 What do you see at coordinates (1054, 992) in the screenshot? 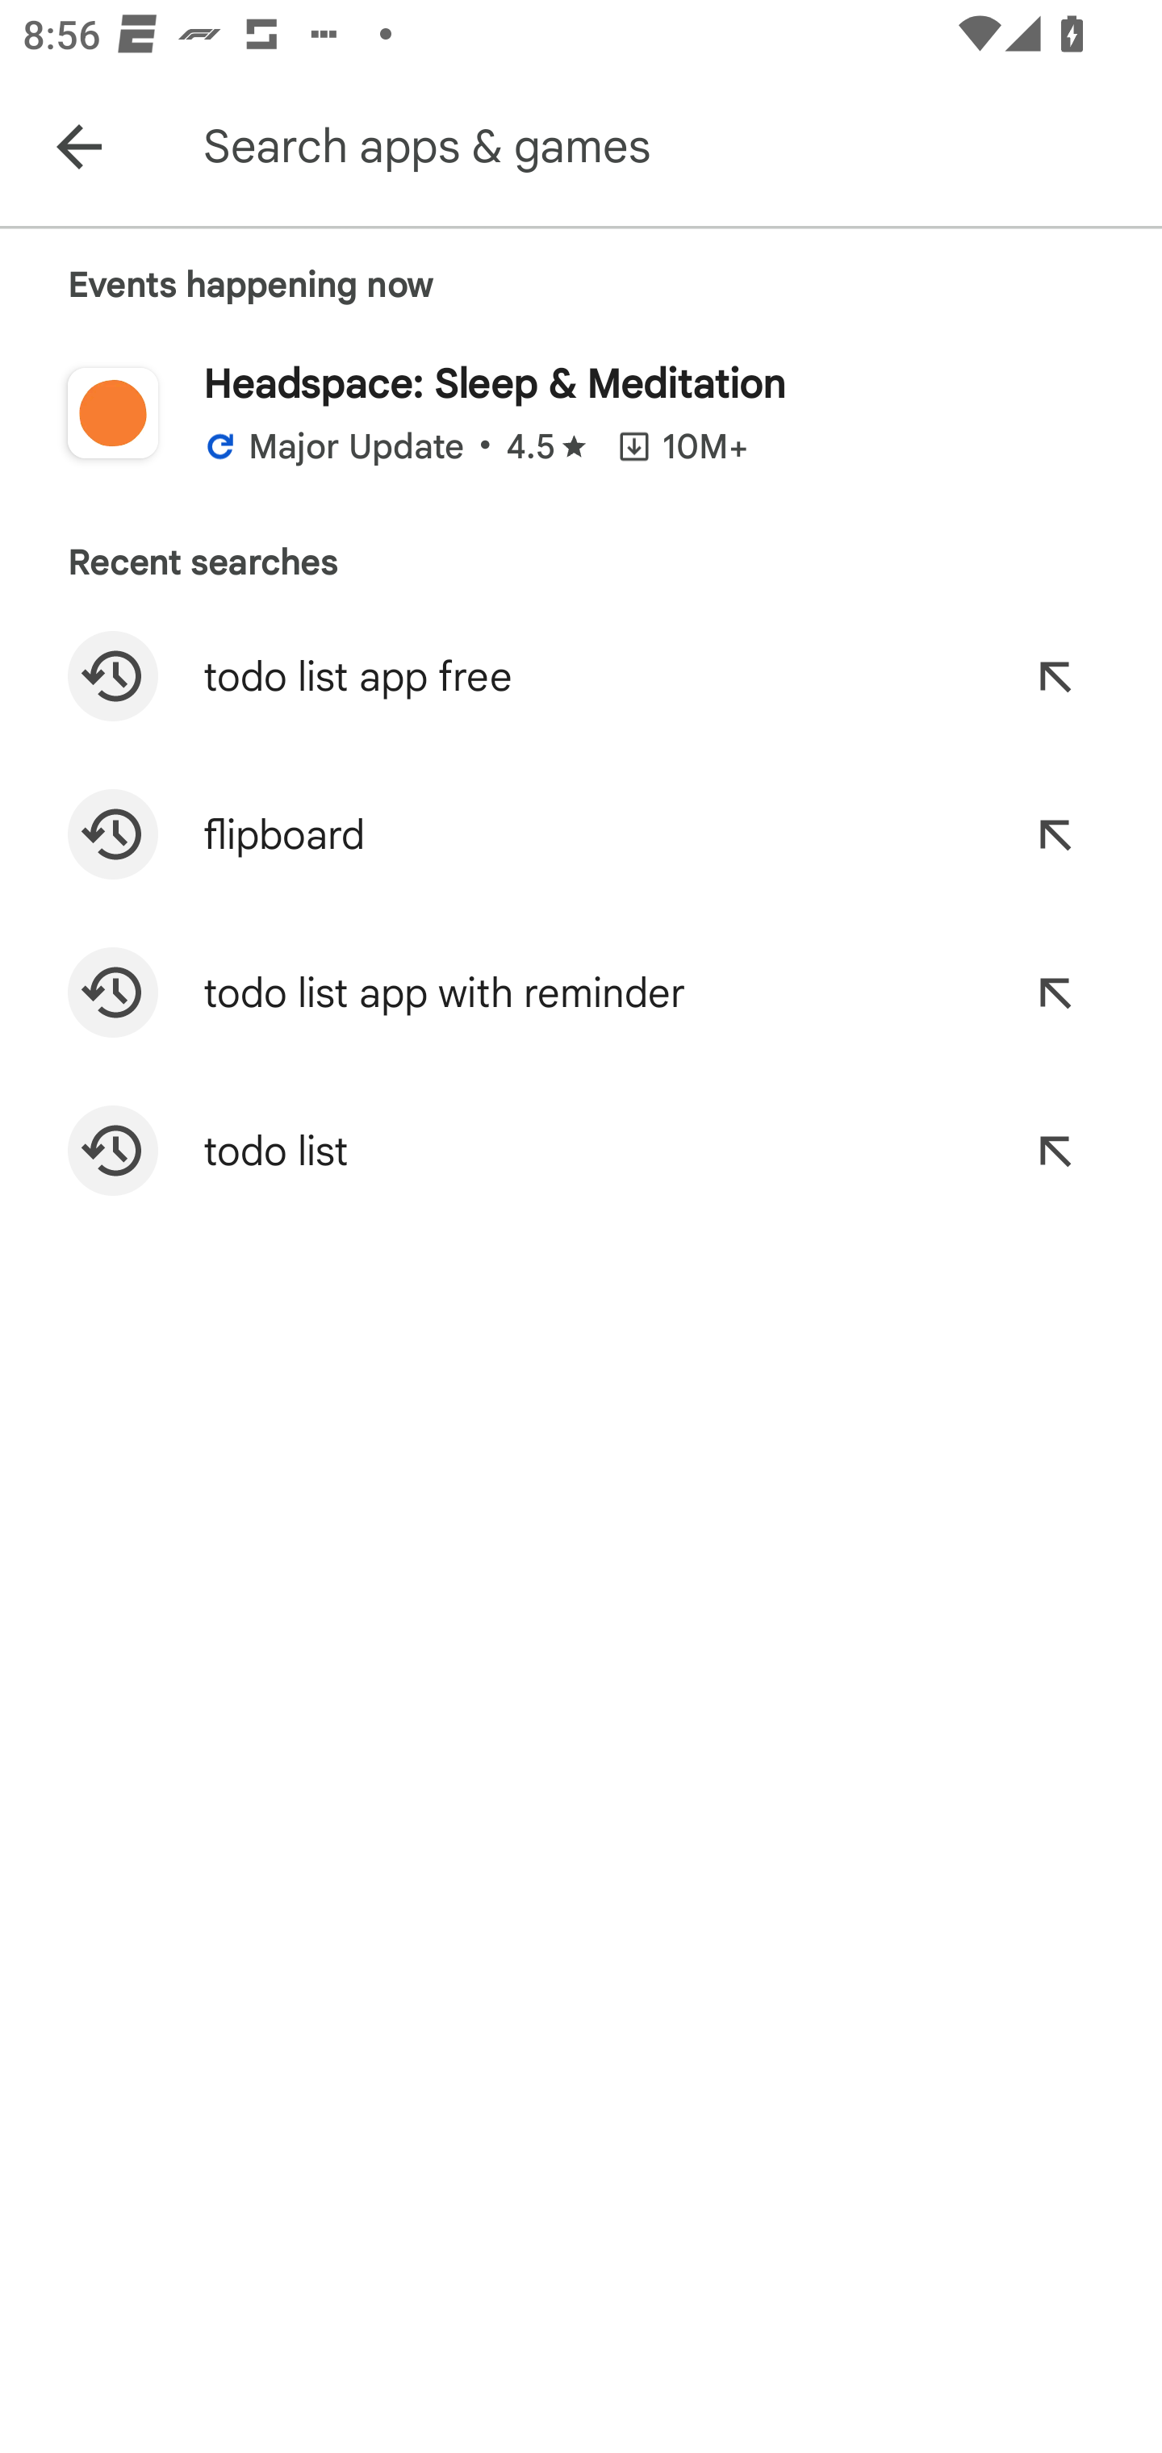
I see `Refine search to "todo list app with reminder"` at bounding box center [1054, 992].